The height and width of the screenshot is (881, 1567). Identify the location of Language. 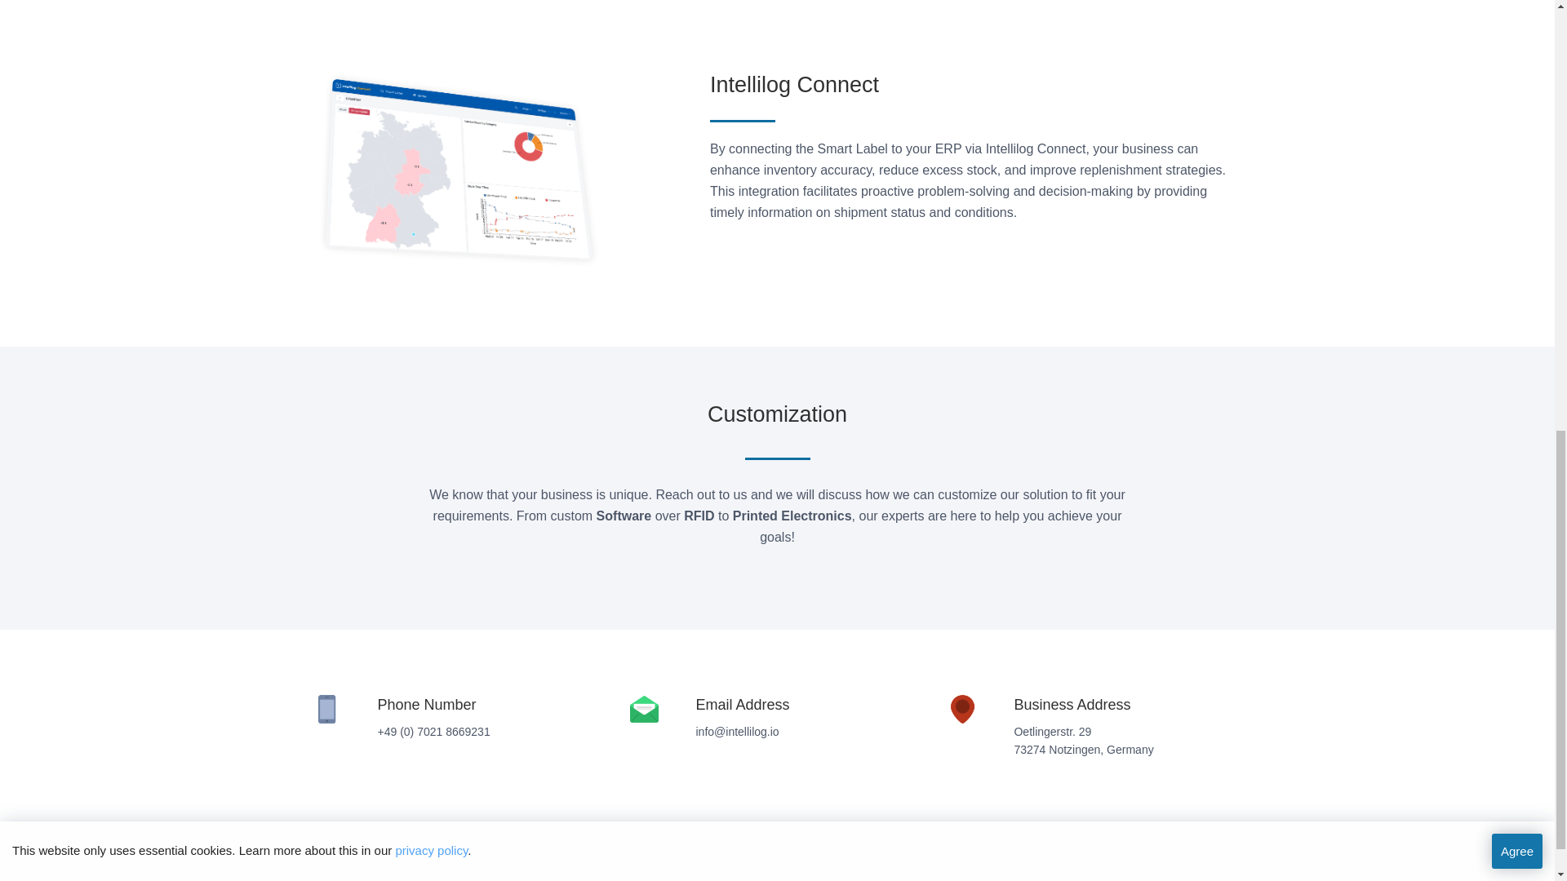
(823, 878).